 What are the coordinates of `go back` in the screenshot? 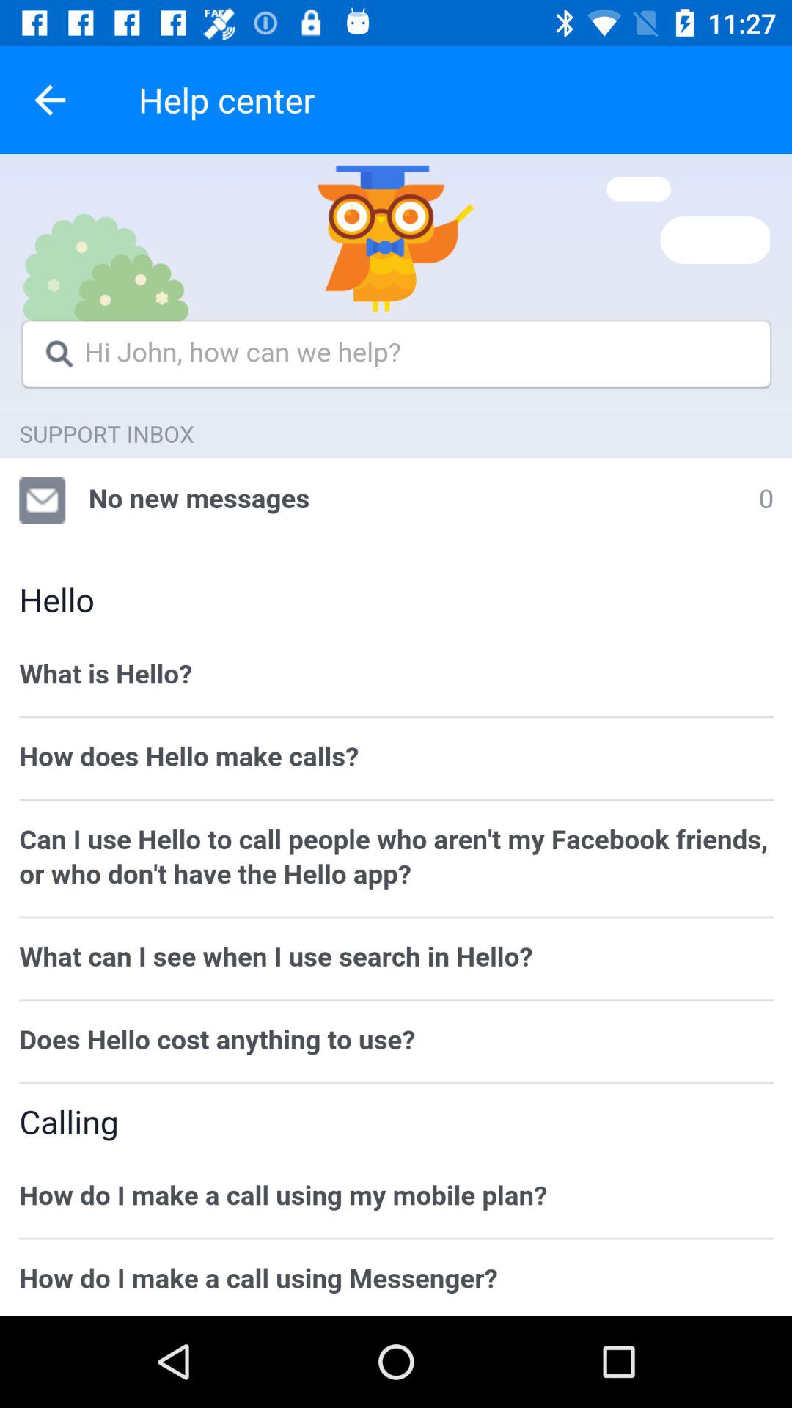 It's located at (50, 100).